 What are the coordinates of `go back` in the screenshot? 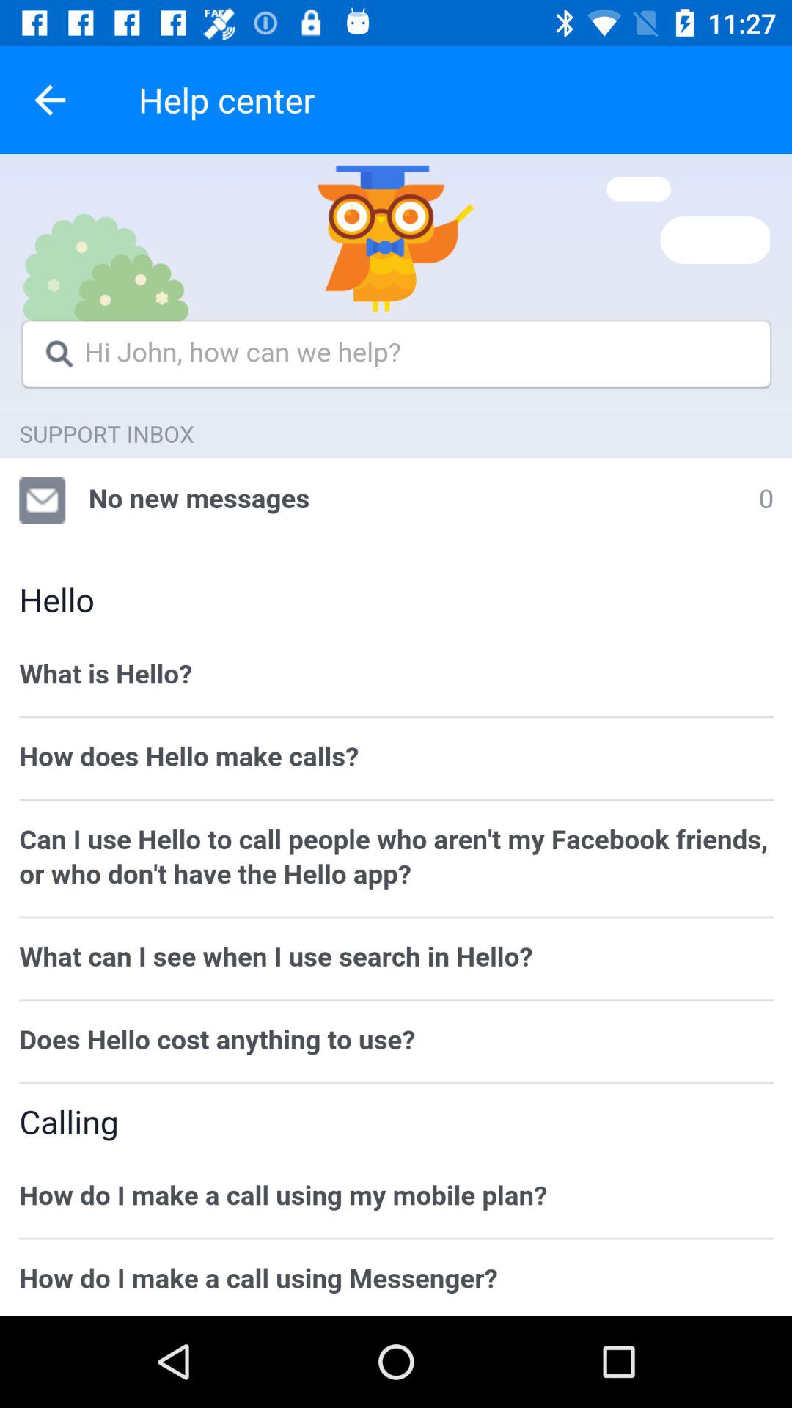 It's located at (50, 100).